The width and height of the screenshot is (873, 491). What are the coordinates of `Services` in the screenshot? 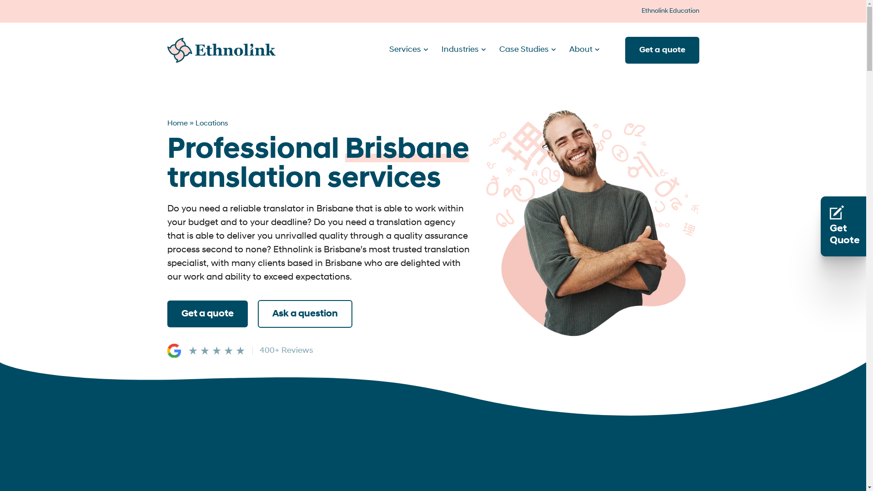 It's located at (405, 50).